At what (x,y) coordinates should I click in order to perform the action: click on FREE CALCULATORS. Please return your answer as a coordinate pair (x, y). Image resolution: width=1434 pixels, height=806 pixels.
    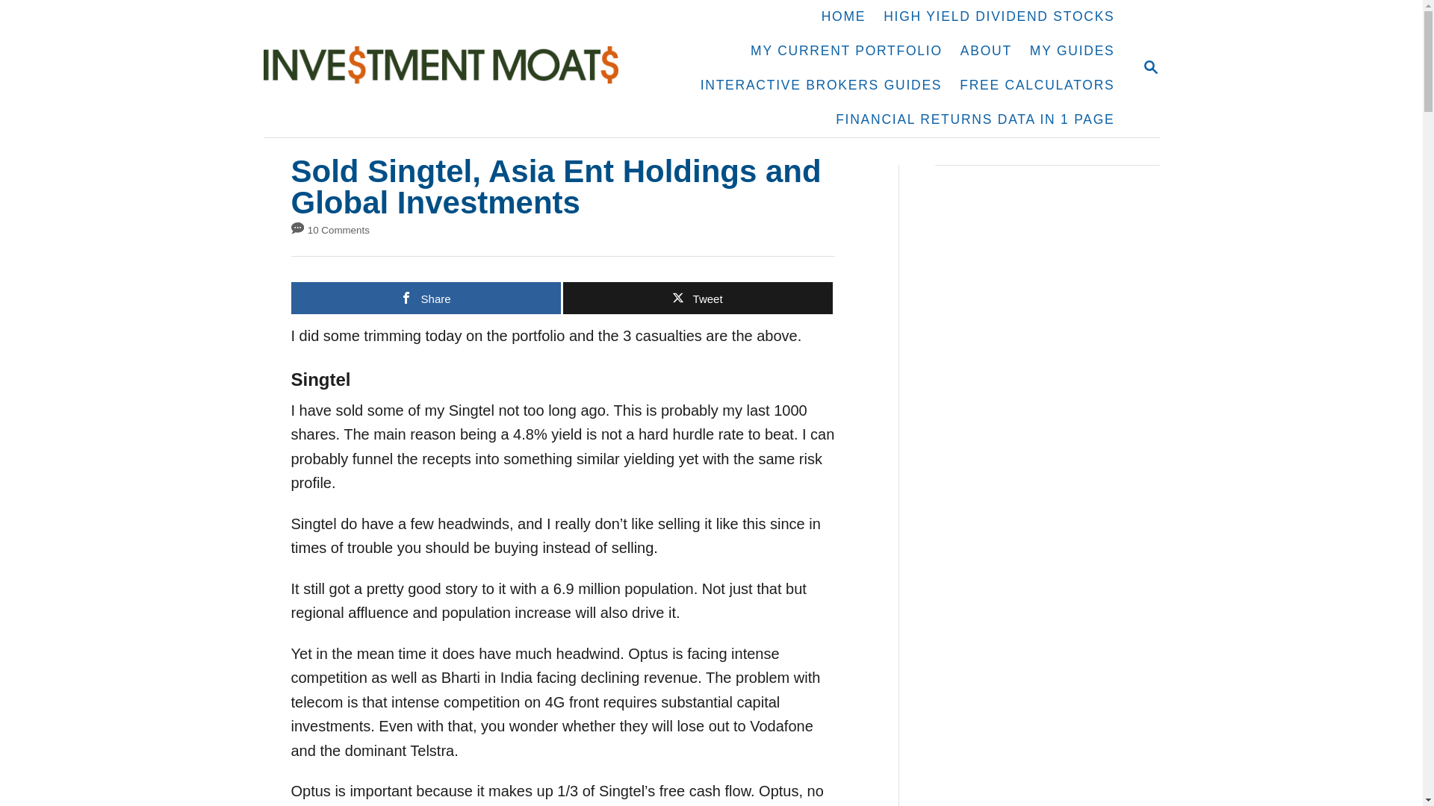
    Looking at the image, I should click on (822, 85).